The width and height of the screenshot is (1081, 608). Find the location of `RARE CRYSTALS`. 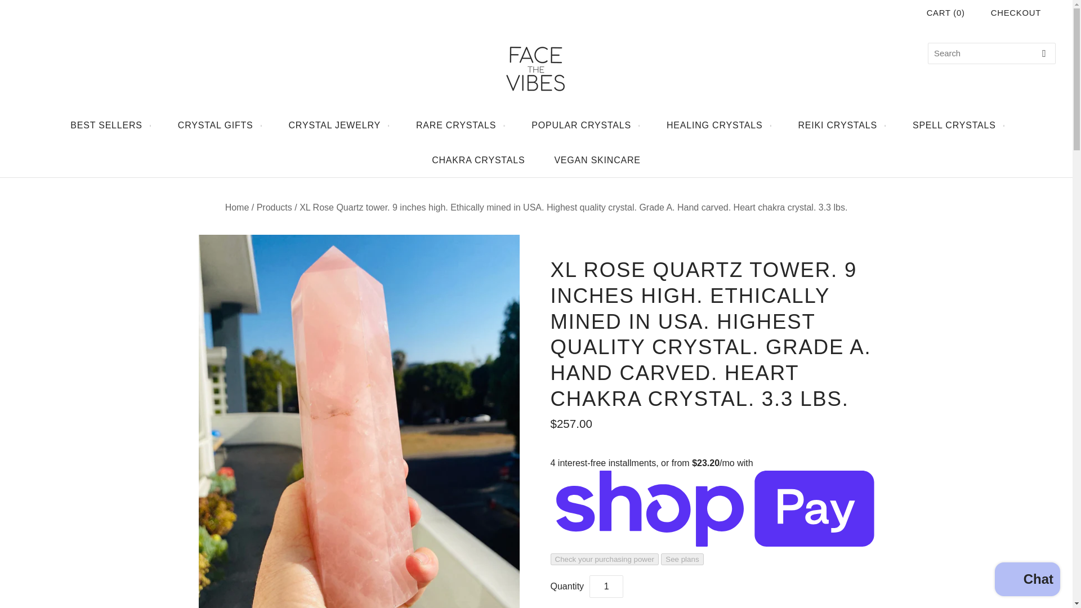

RARE CRYSTALS is located at coordinates (458, 125).